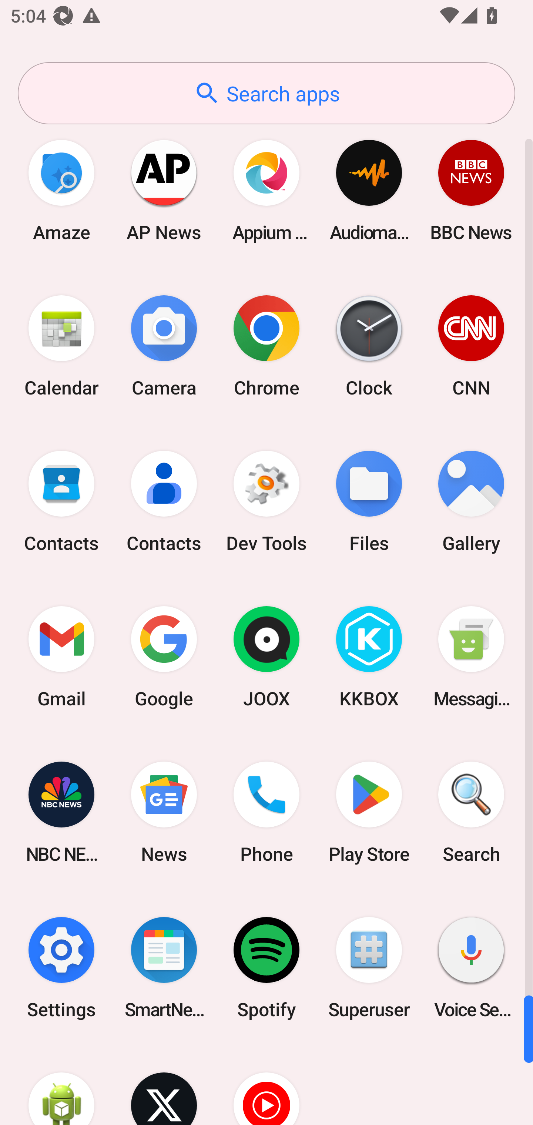 This screenshot has height=1125, width=533. Describe the element at coordinates (266, 190) in the screenshot. I see `Appium Settings` at that location.